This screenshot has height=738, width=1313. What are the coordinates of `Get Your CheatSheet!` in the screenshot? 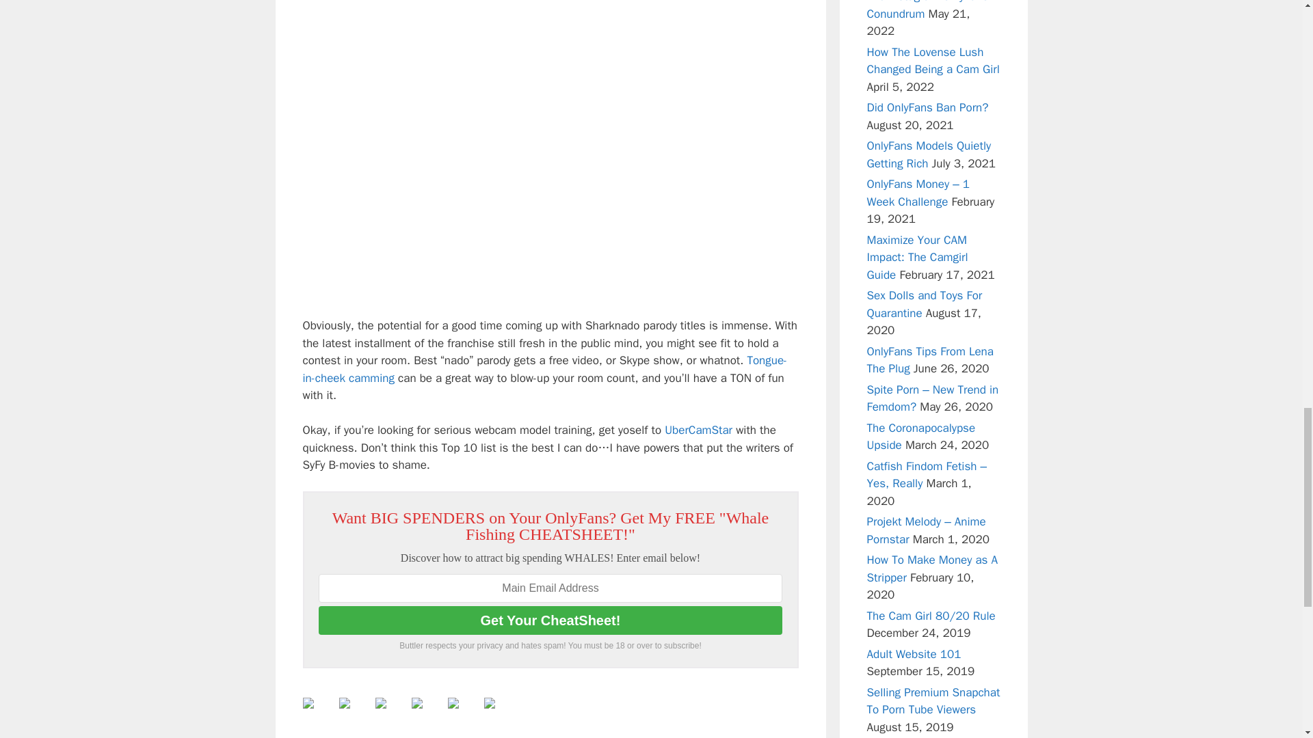 It's located at (551, 620).